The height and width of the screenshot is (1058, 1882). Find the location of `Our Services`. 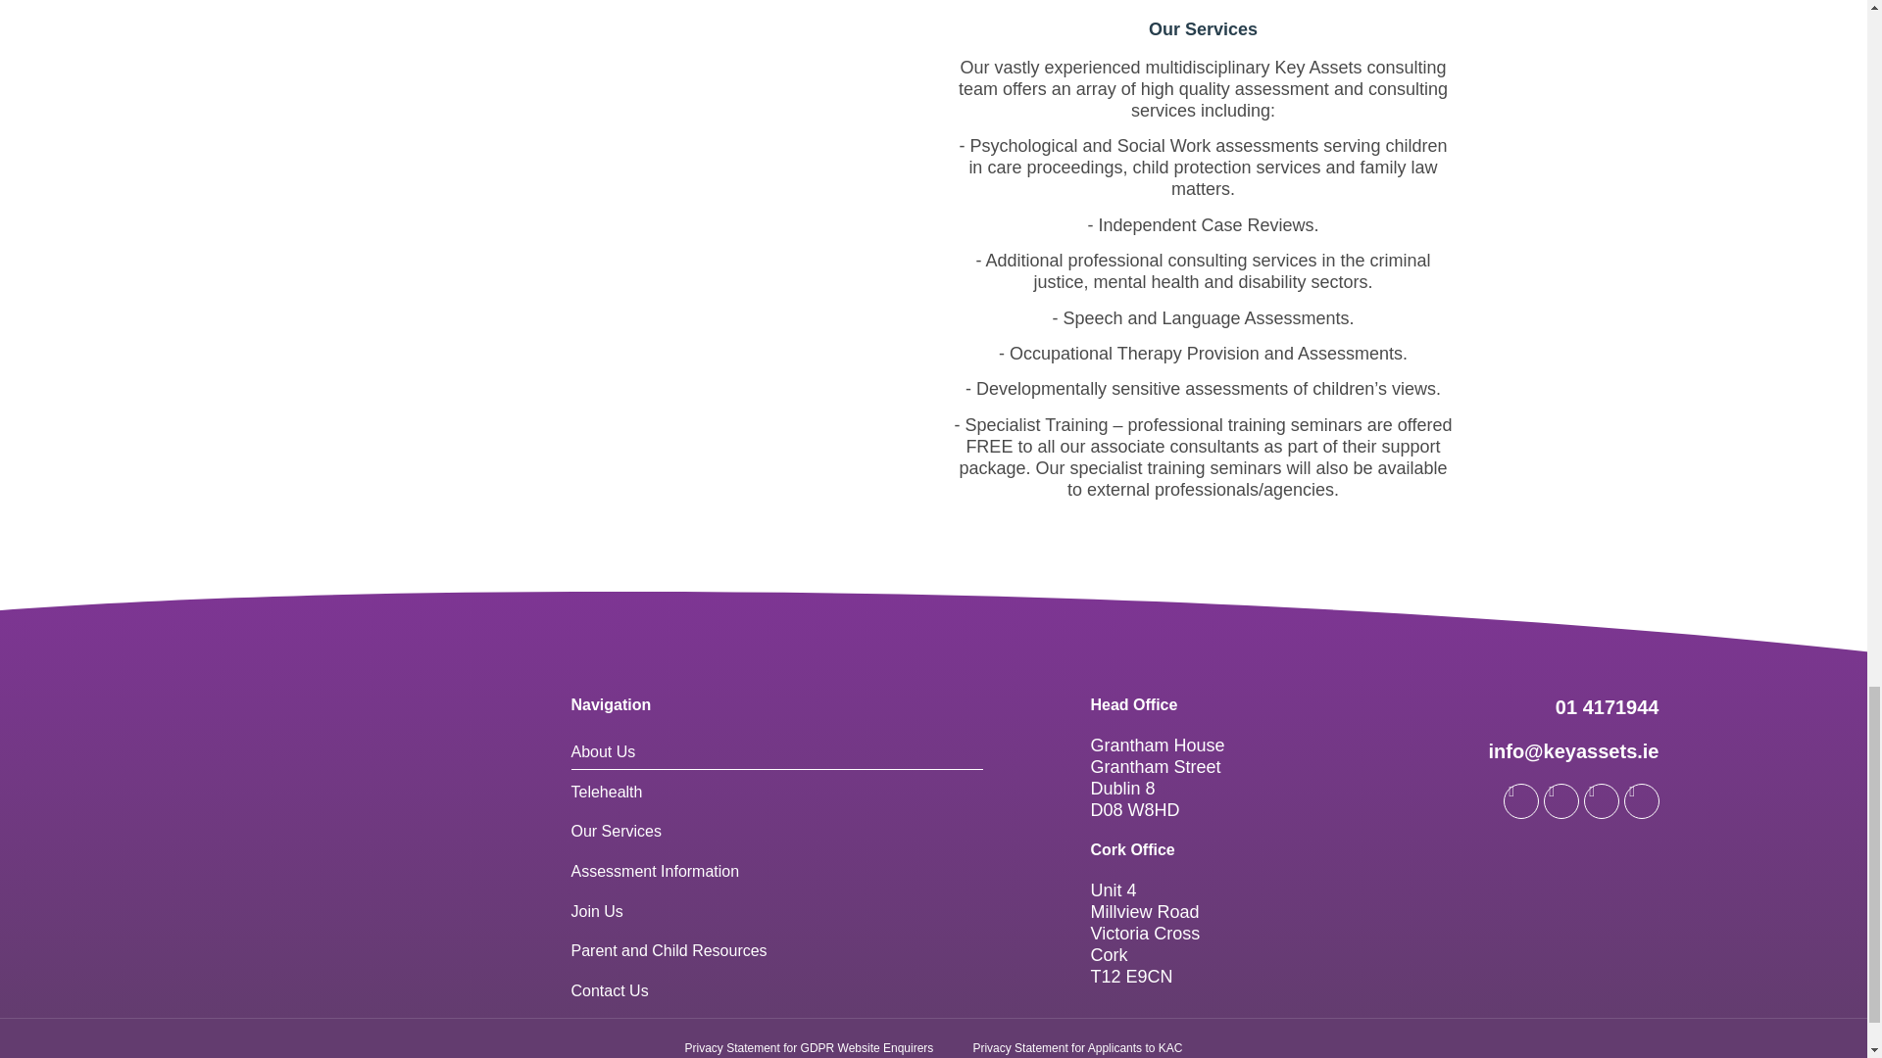

Our Services is located at coordinates (663, 262).